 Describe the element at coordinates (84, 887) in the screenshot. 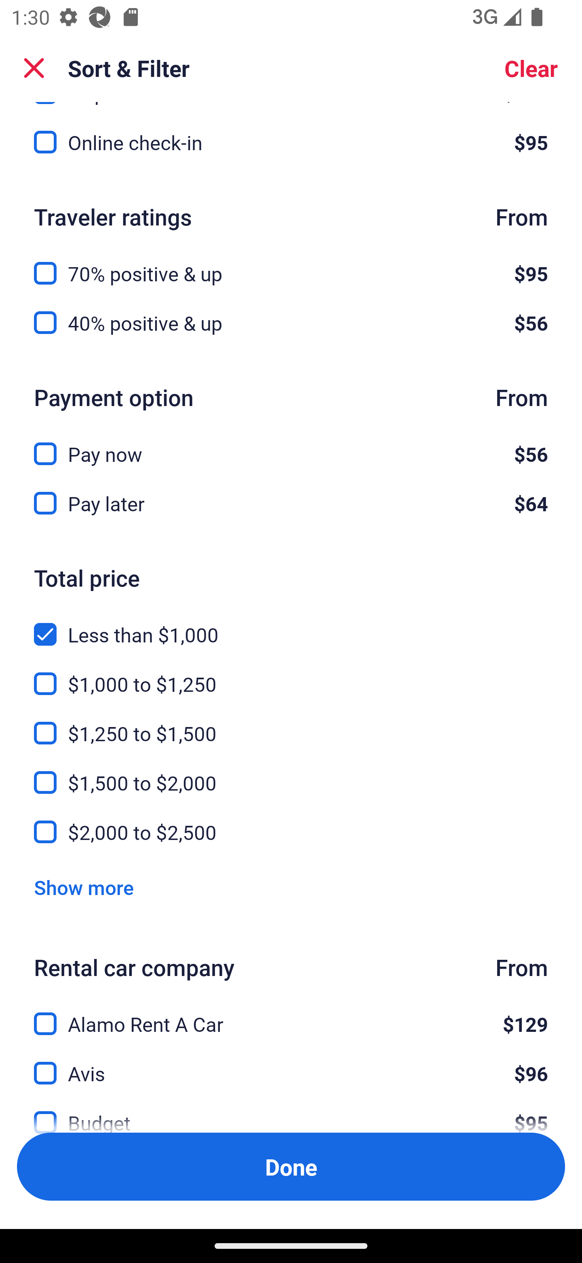

I see `Show more Show more Link` at that location.